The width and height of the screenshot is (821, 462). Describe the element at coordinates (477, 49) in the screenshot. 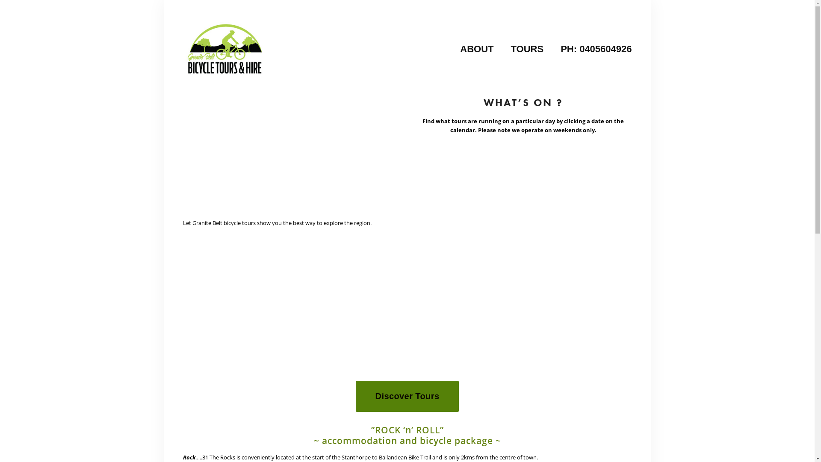

I see `ABOUT` at that location.